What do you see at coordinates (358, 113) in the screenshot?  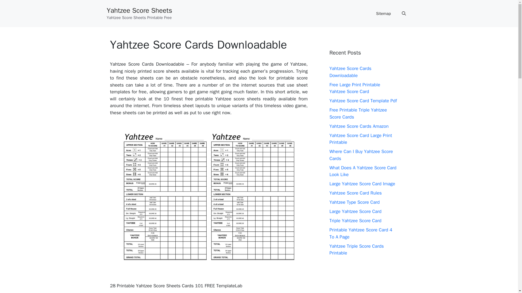 I see `Free Printable Triple Yahtzee Score Cards` at bounding box center [358, 113].